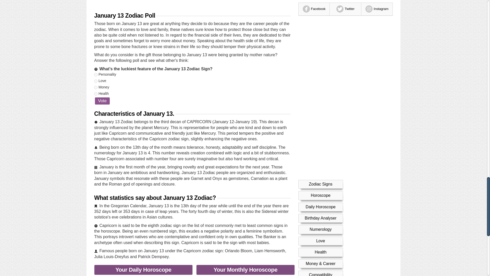 Image resolution: width=490 pixels, height=276 pixels. I want to click on q3, so click(96, 87).